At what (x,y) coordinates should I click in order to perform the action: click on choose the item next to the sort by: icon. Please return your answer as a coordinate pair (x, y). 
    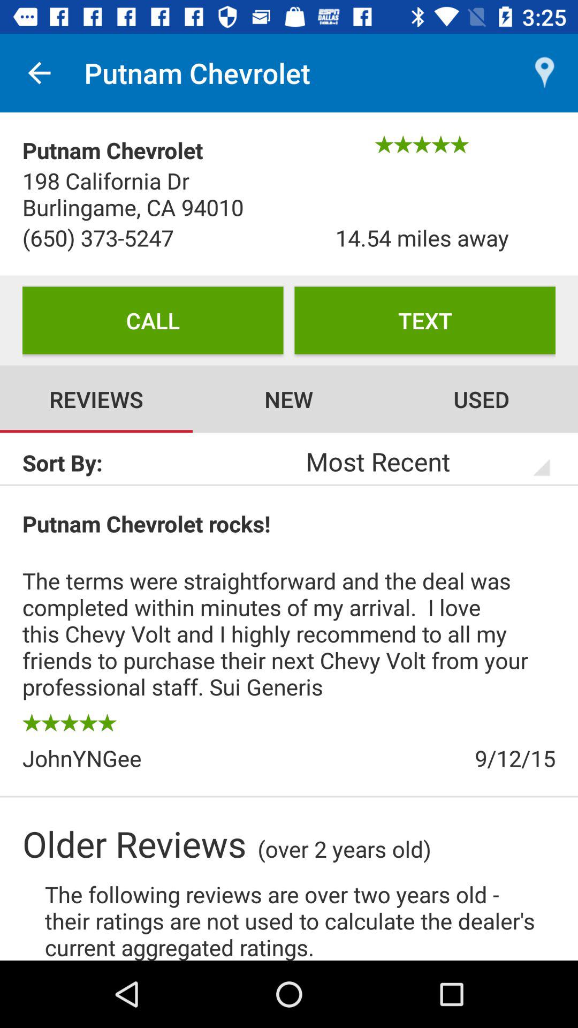
    Looking at the image, I should click on (413, 461).